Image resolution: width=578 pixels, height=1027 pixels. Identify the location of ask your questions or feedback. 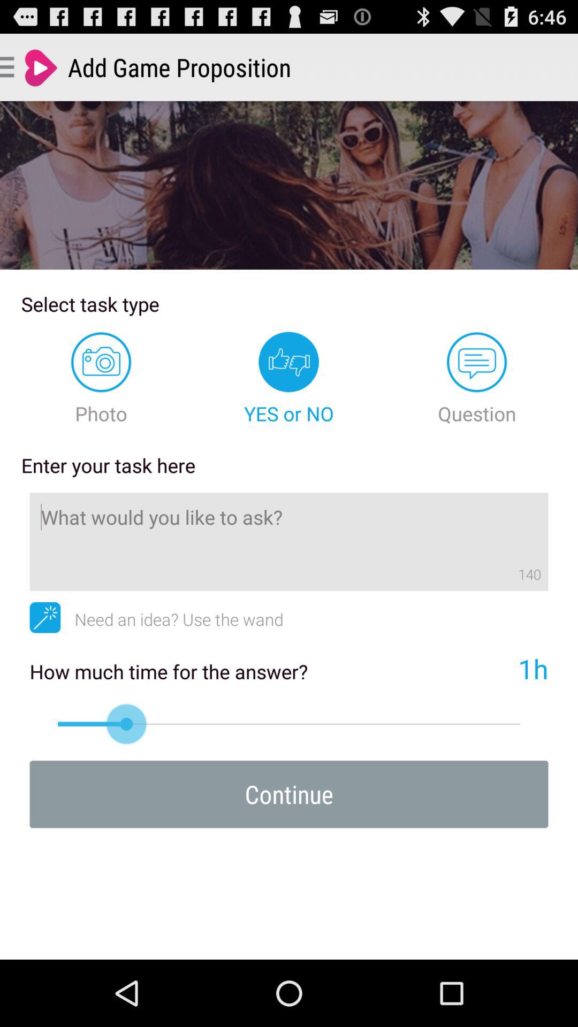
(289, 541).